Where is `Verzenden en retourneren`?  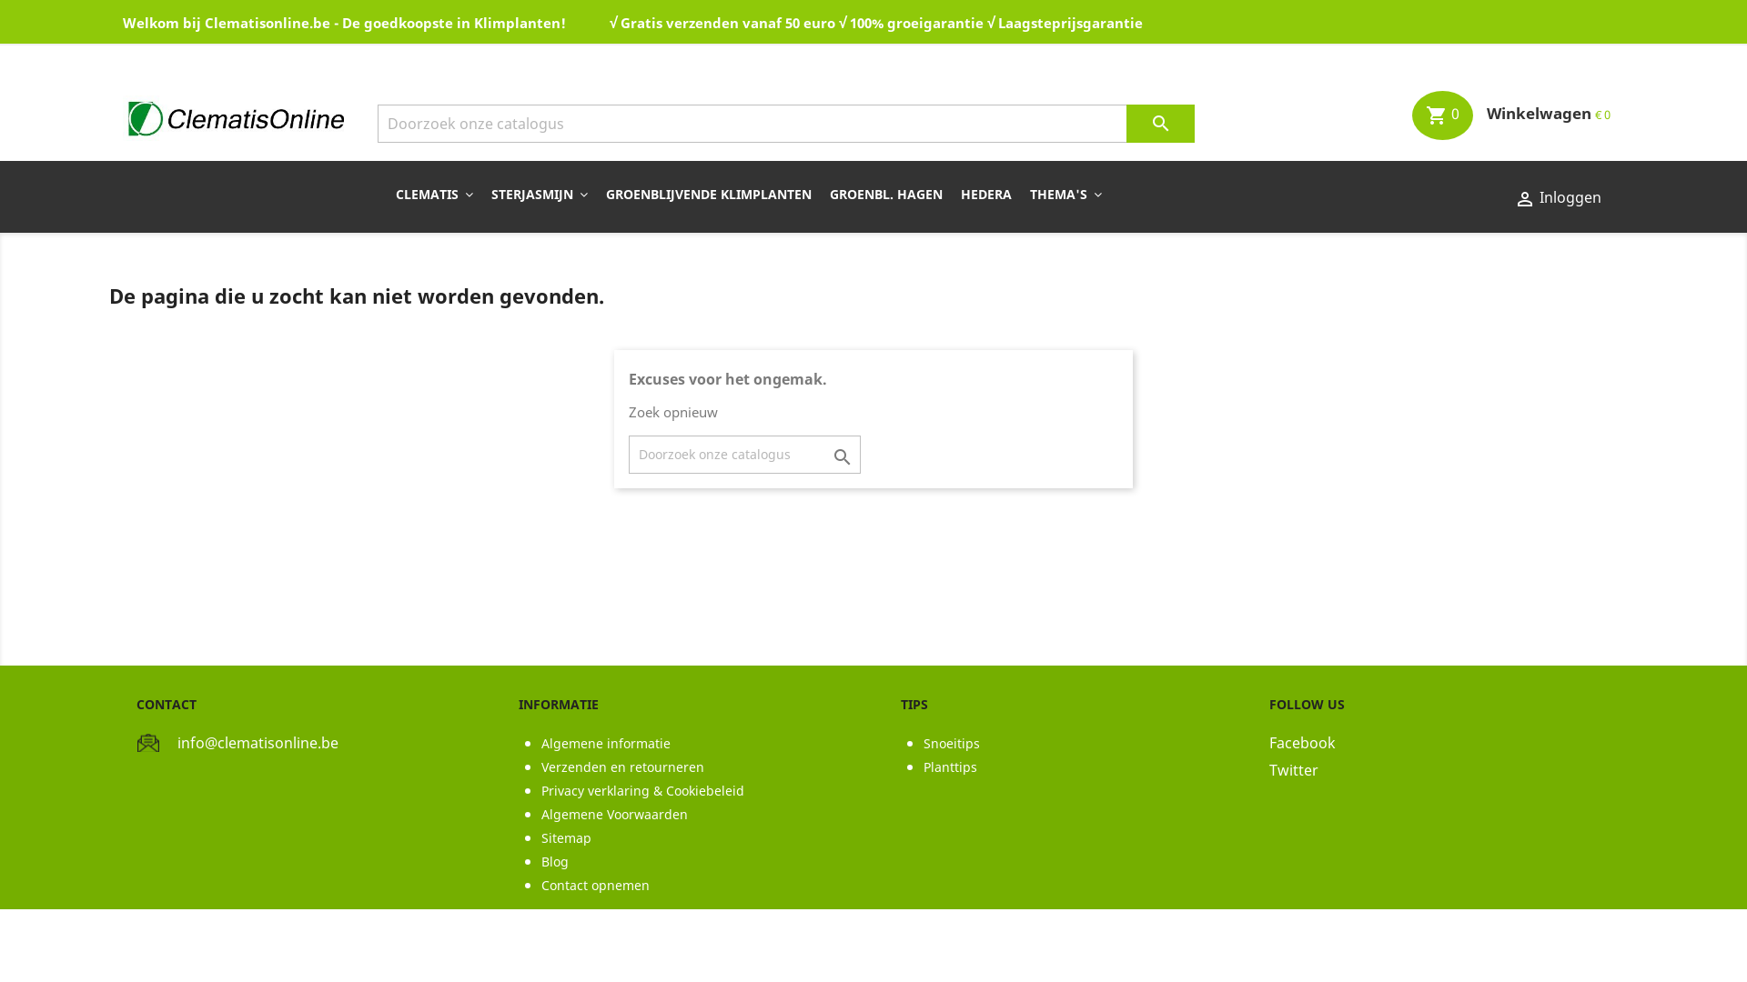
Verzenden en retourneren is located at coordinates (622, 767).